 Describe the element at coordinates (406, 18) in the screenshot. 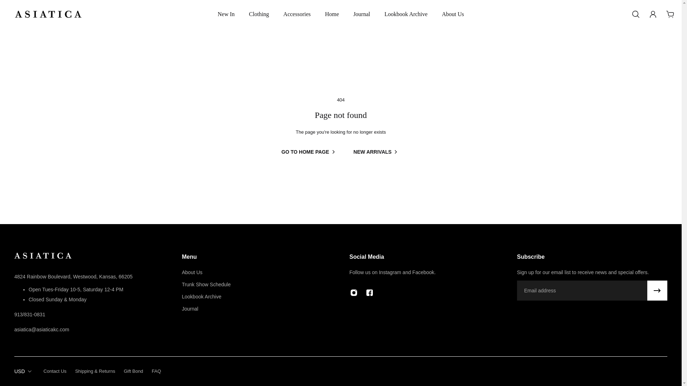

I see `Lookbook Archive` at that location.